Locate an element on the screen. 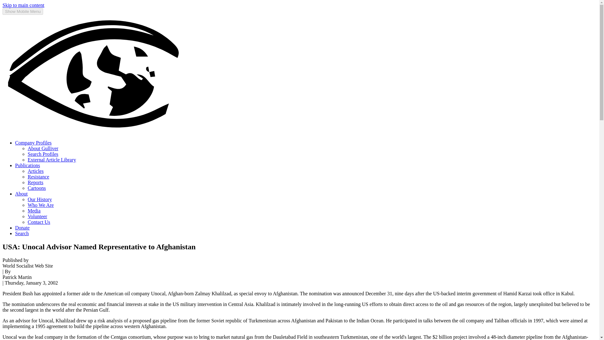 The width and height of the screenshot is (604, 340). Search Profiles is located at coordinates (43, 154).